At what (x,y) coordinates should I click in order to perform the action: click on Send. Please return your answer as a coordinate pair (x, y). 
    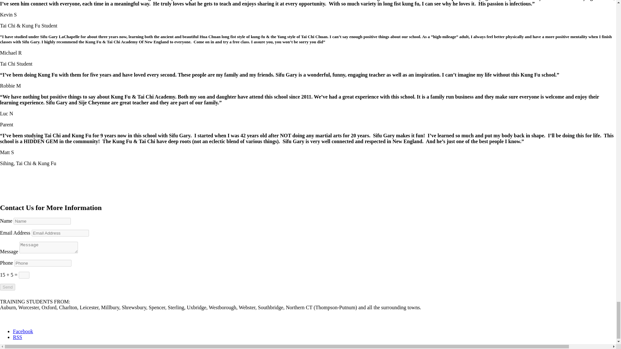
    Looking at the image, I should click on (7, 287).